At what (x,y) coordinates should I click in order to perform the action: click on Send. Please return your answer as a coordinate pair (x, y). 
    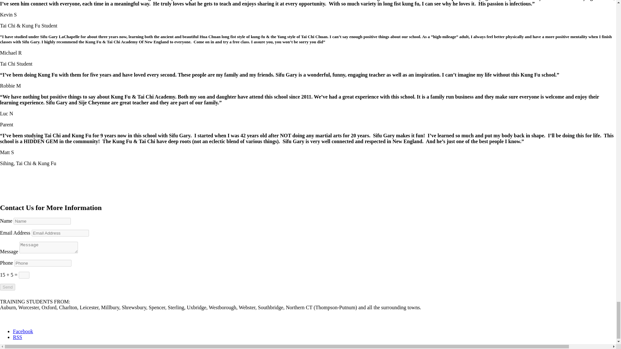
    Looking at the image, I should click on (7, 287).